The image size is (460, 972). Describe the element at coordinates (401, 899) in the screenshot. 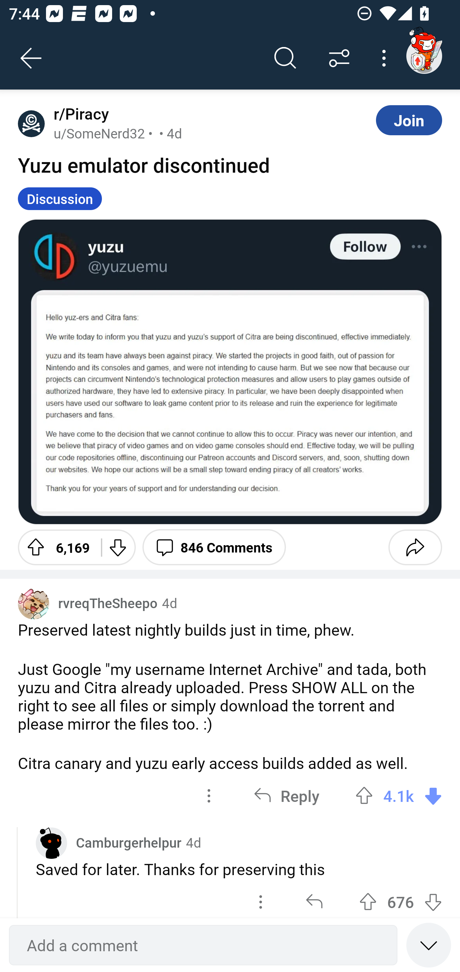

I see `Upvote 676 676 votes Downvote` at that location.